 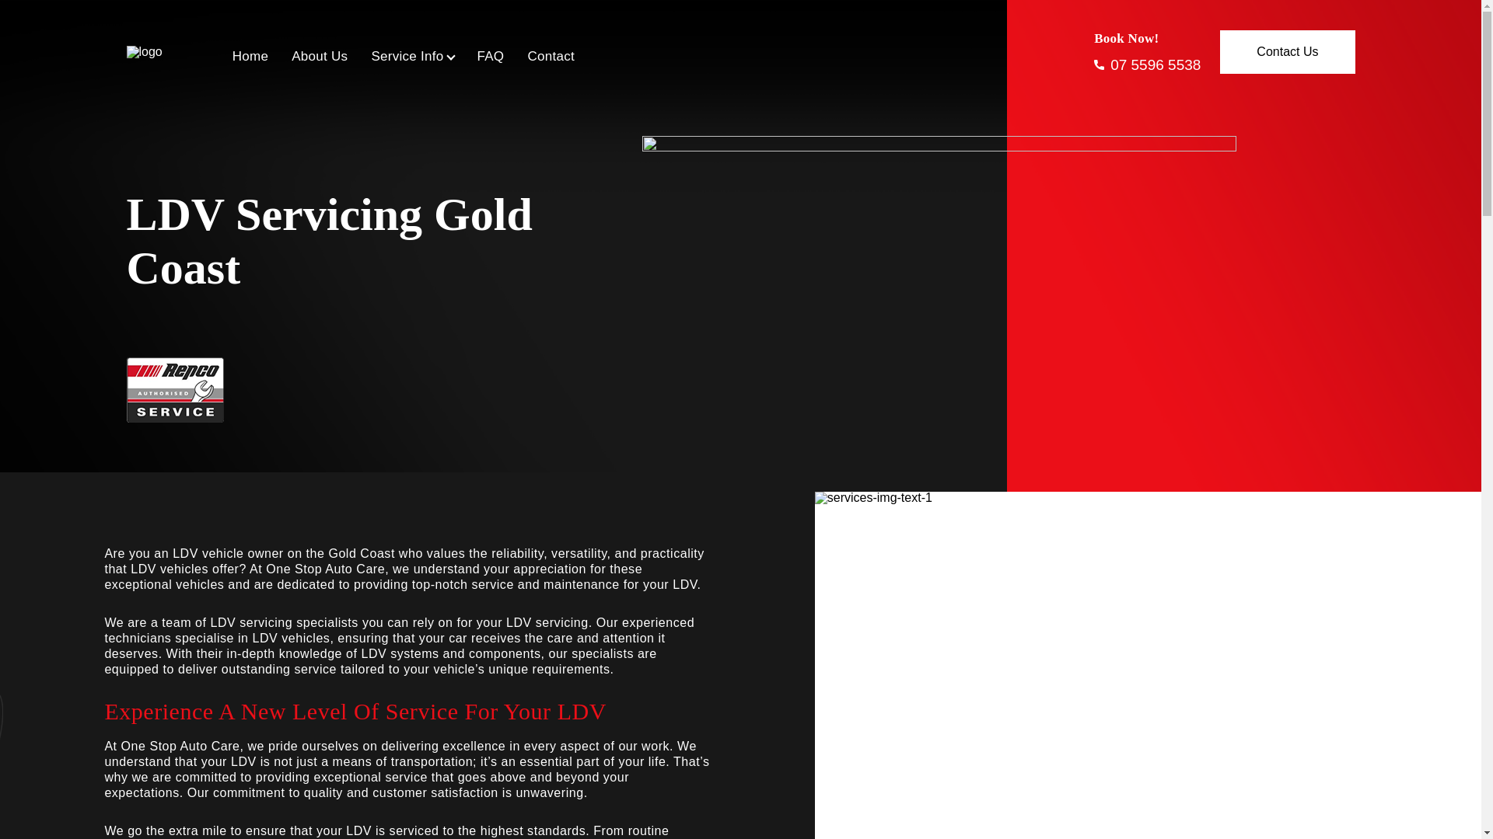 I want to click on About Us, so click(x=319, y=56).